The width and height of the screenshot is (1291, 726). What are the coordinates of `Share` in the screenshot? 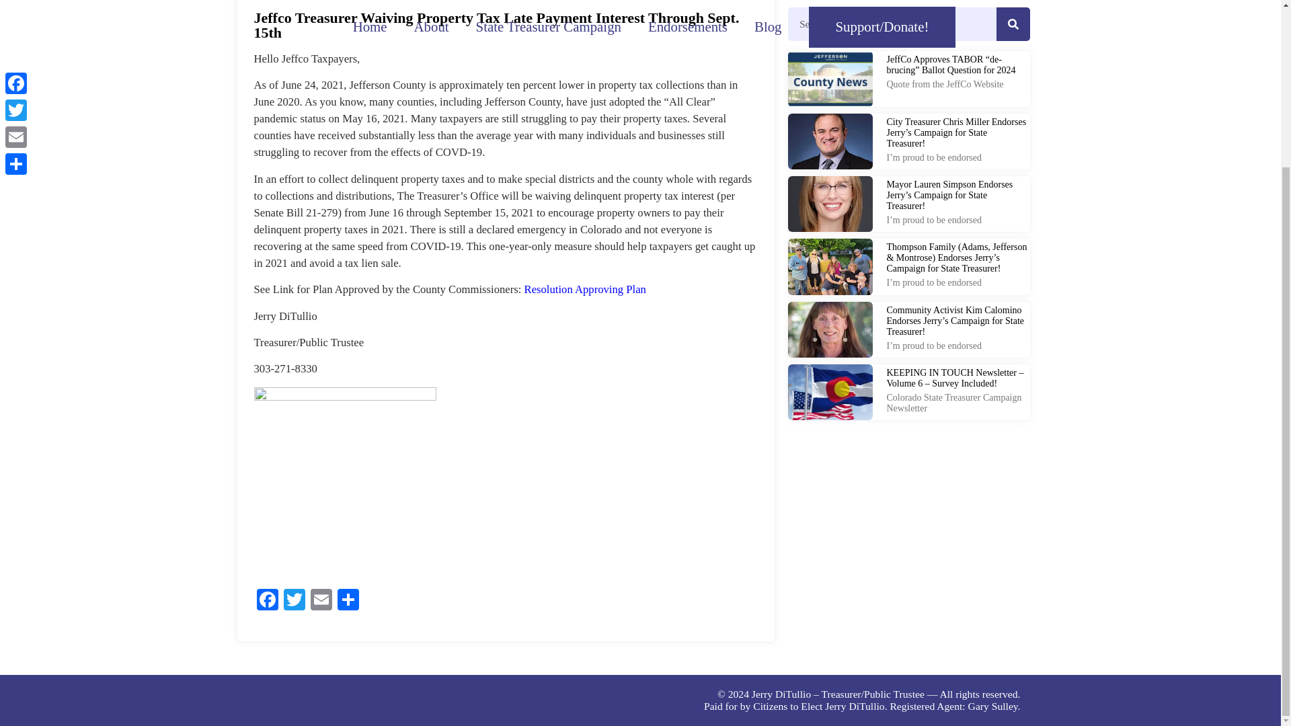 It's located at (348, 601).